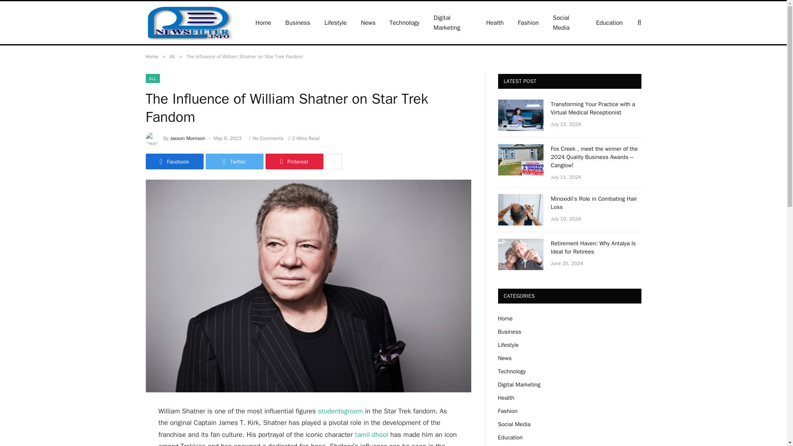  What do you see at coordinates (371, 434) in the screenshot?
I see `tamil dhool` at bounding box center [371, 434].